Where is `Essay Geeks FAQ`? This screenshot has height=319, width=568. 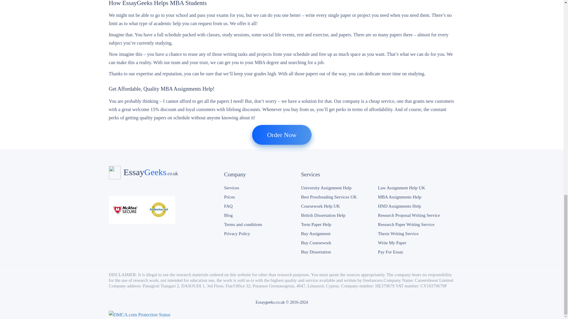
Essay Geeks FAQ is located at coordinates (228, 206).